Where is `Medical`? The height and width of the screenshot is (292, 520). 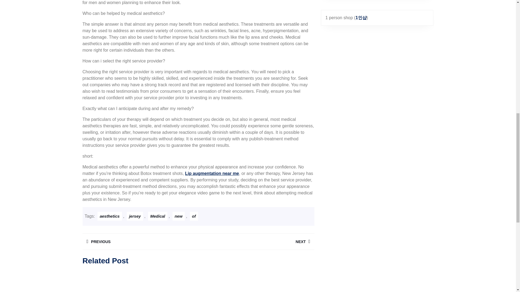
Medical is located at coordinates (158, 216).